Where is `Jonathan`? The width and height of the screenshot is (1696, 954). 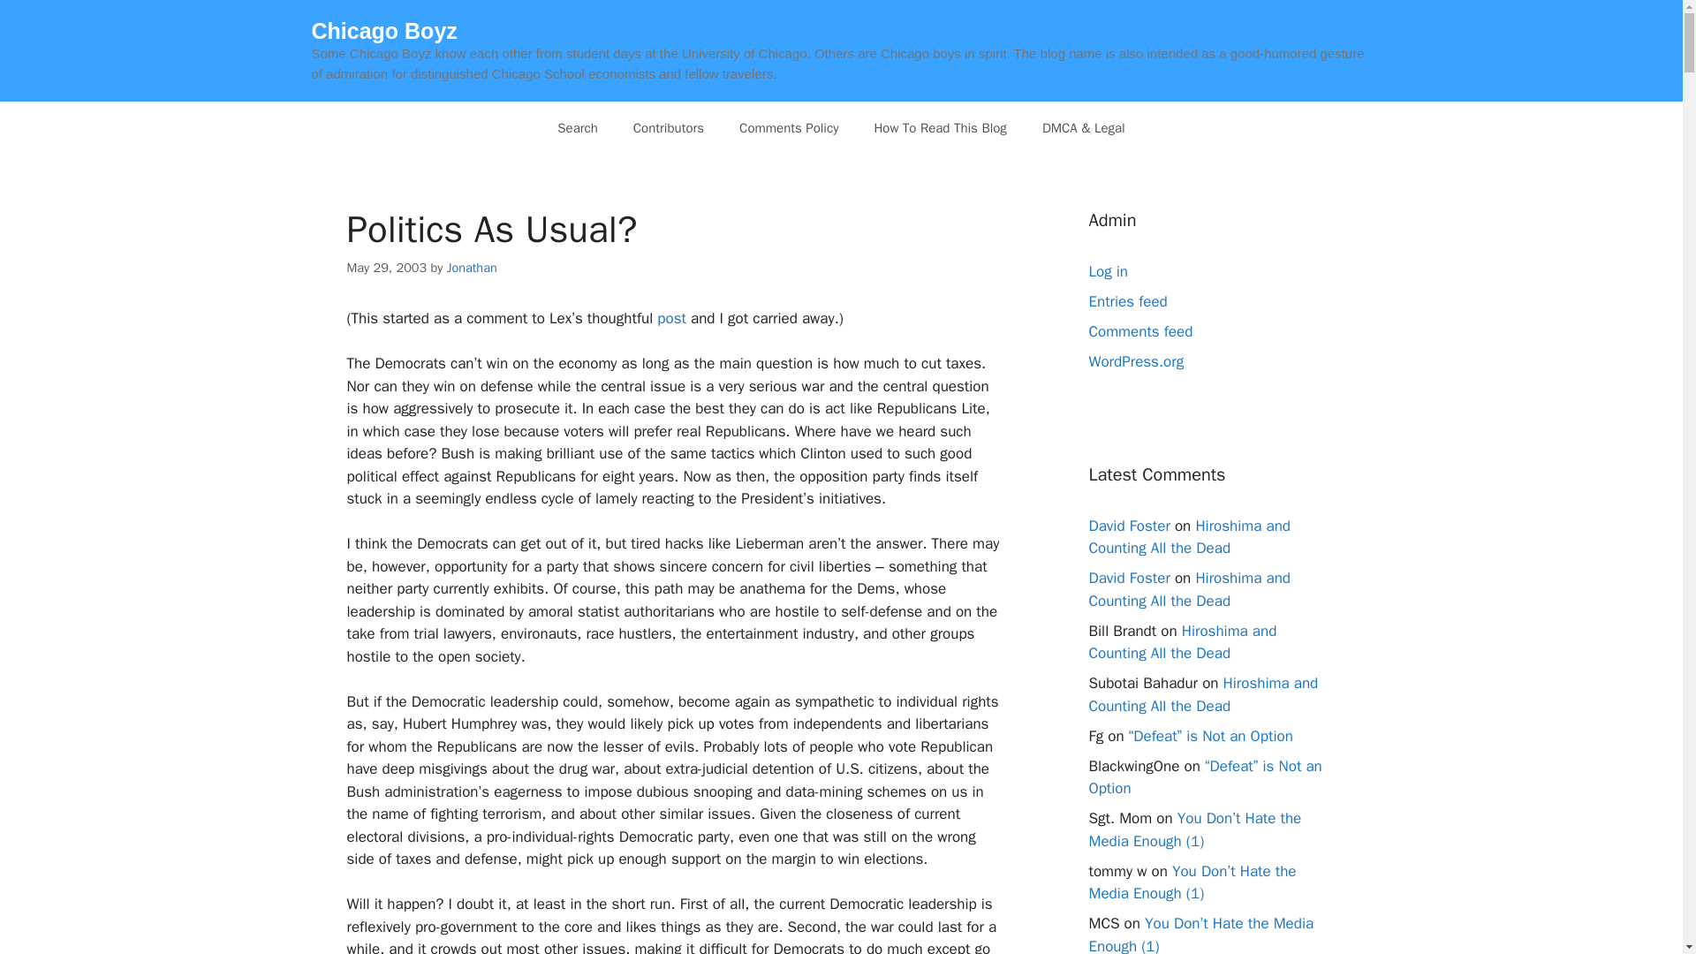
Jonathan is located at coordinates (472, 267).